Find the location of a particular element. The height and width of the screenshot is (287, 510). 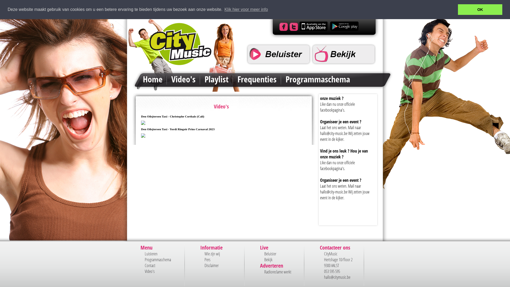

Luisteren is located at coordinates (151, 254).